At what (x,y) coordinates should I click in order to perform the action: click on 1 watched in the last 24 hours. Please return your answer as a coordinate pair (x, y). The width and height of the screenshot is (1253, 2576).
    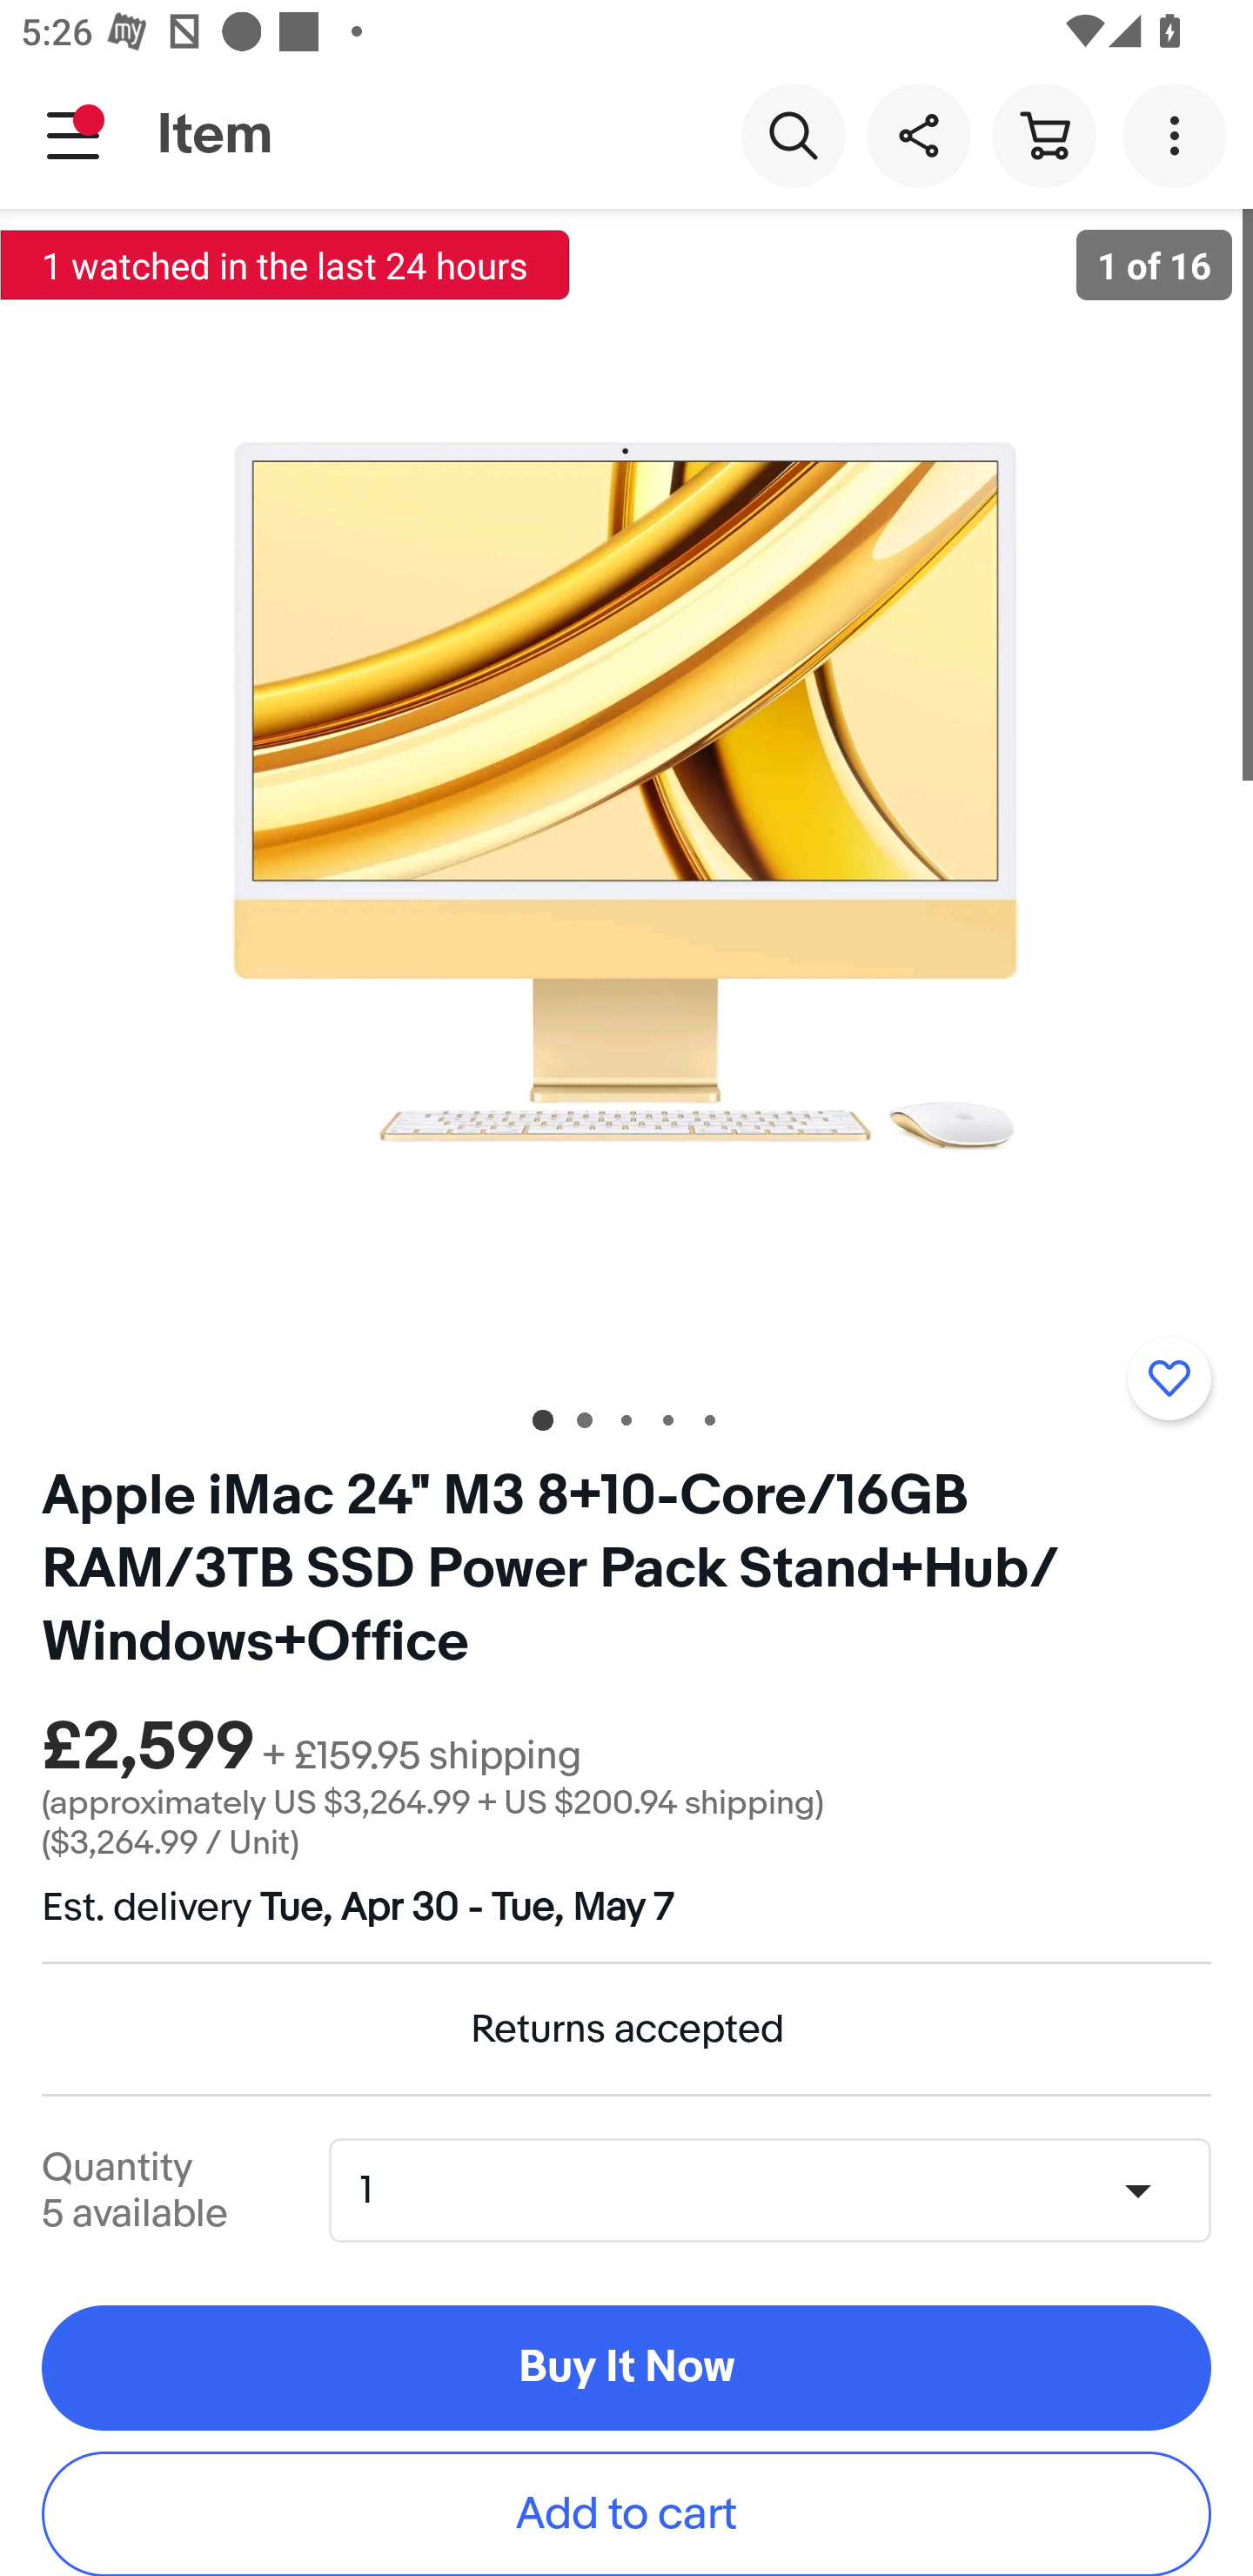
    Looking at the image, I should click on (285, 265).